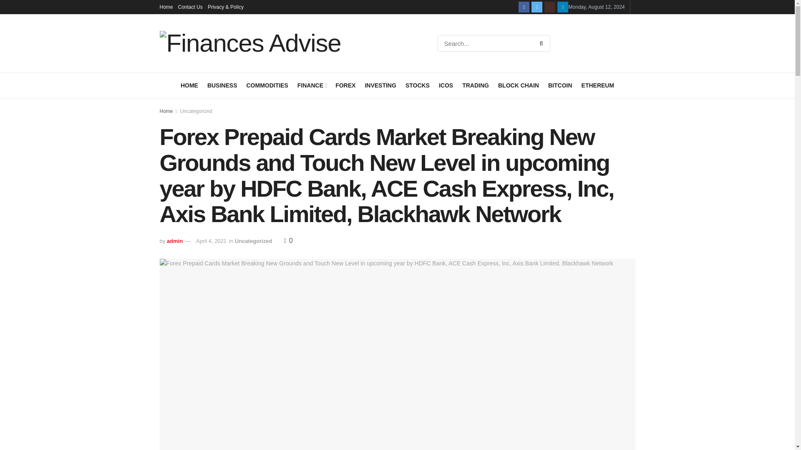 The height and width of the screenshot is (450, 801). Describe the element at coordinates (267, 85) in the screenshot. I see `COMMODITIES` at that location.